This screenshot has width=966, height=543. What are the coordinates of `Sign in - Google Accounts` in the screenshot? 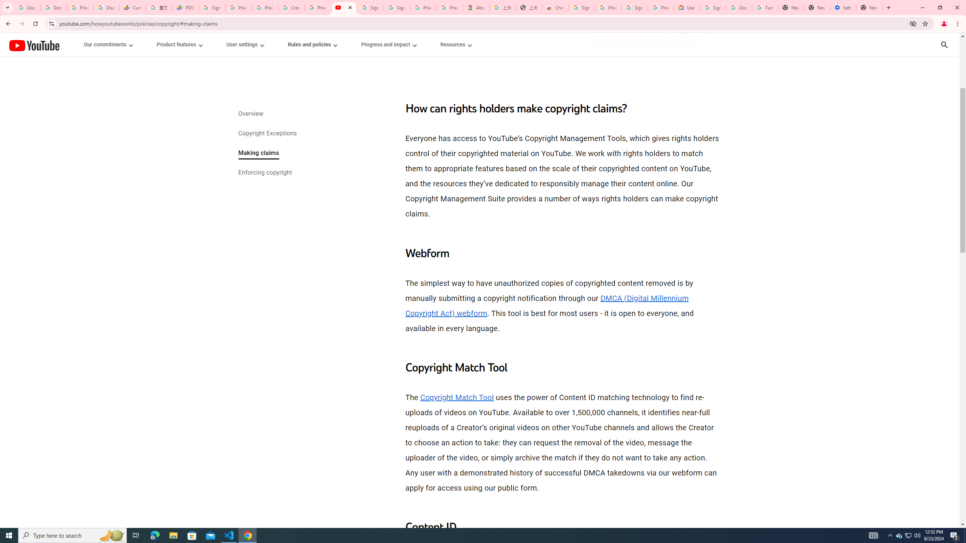 It's located at (370, 8).